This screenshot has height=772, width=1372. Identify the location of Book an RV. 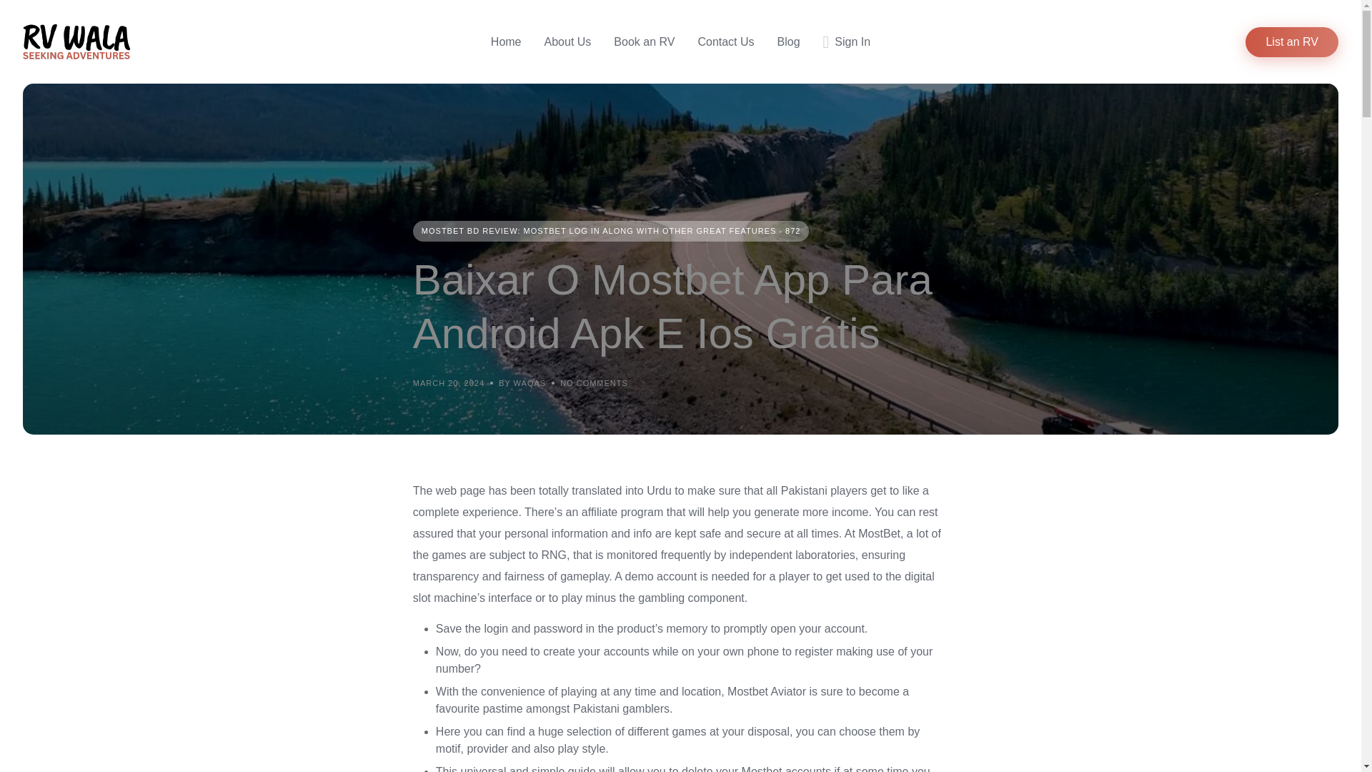
(644, 41).